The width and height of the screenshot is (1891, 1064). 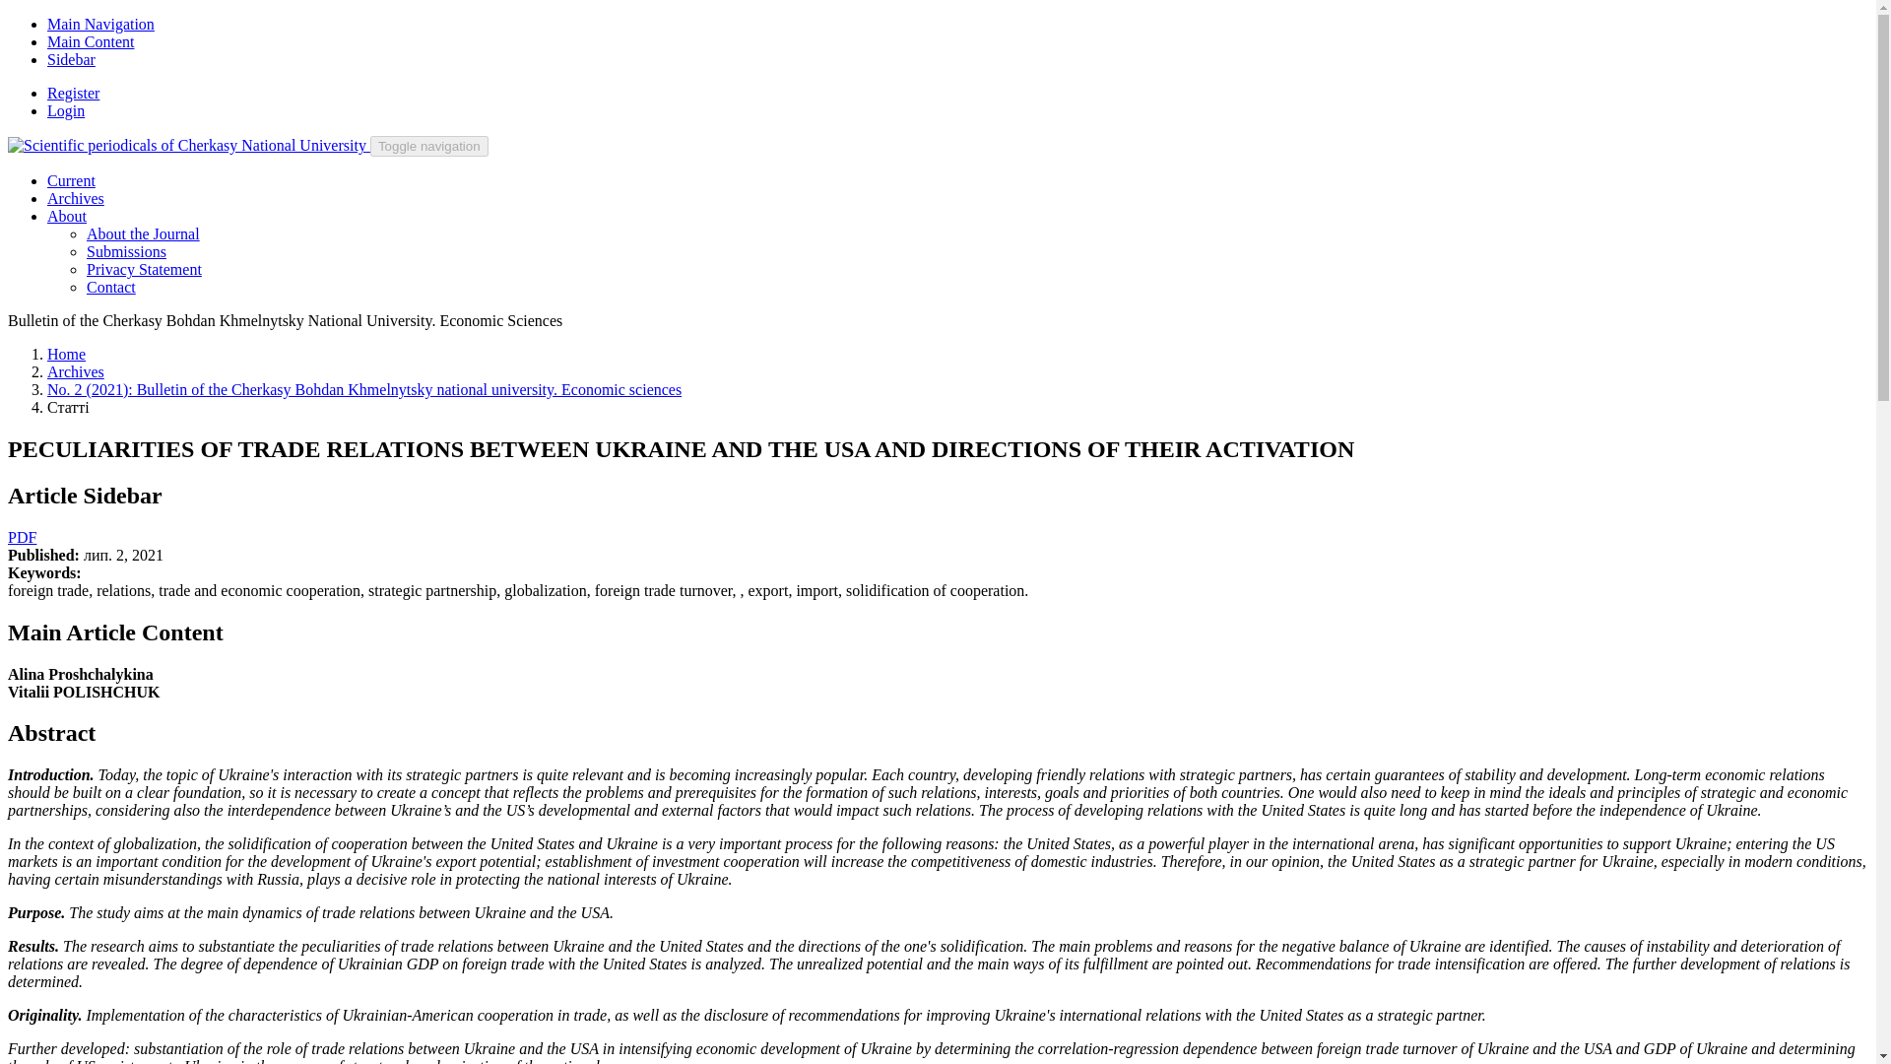 What do you see at coordinates (75, 198) in the screenshot?
I see `Archives` at bounding box center [75, 198].